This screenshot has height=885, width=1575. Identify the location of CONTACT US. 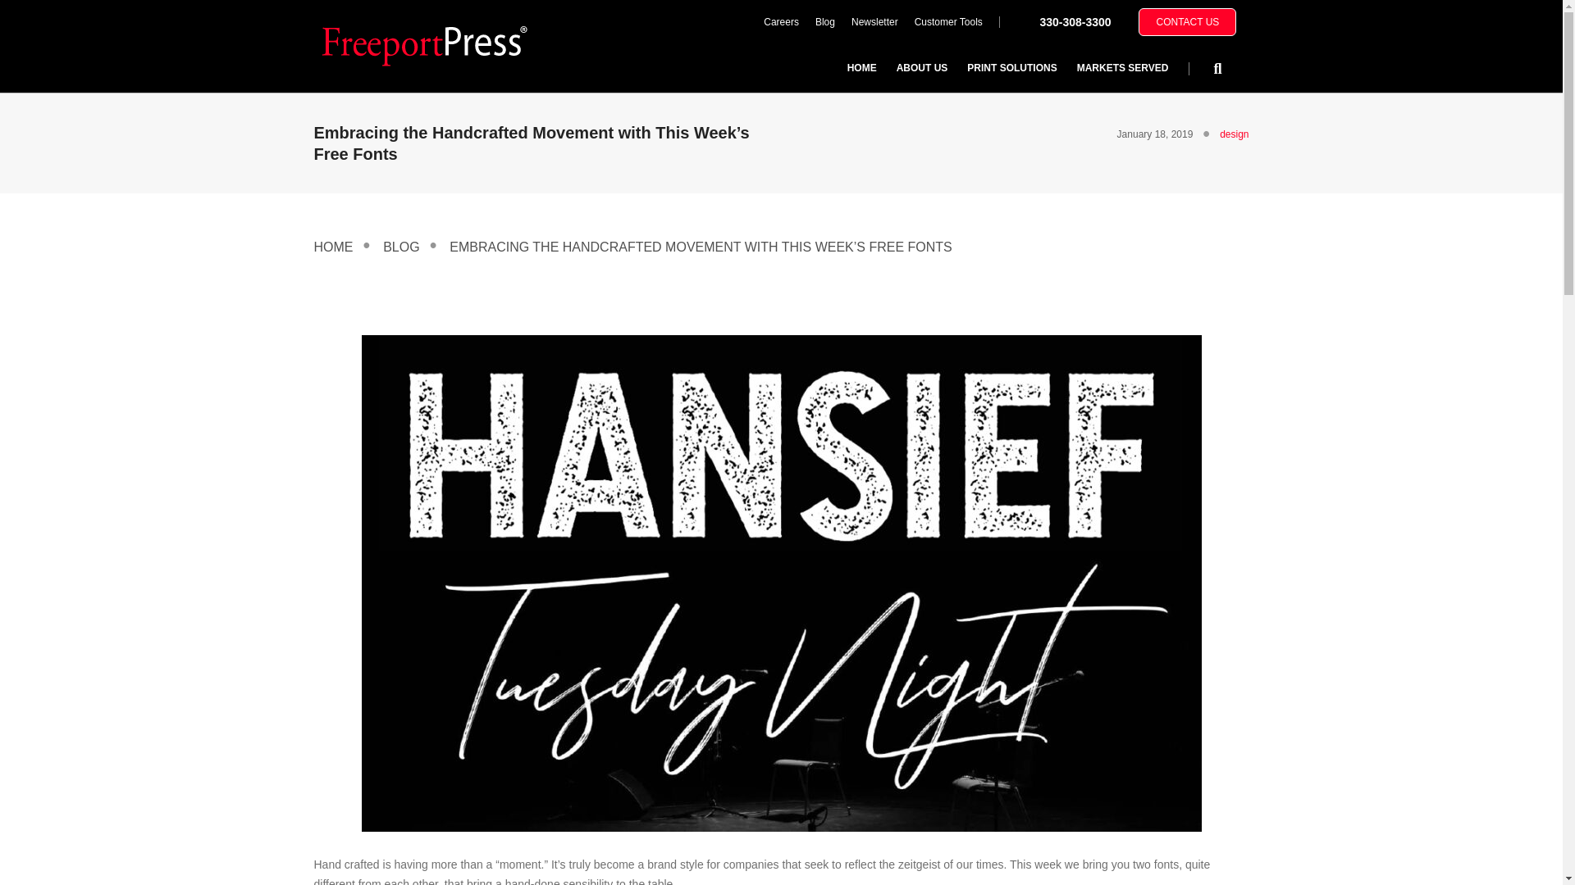
(1188, 21).